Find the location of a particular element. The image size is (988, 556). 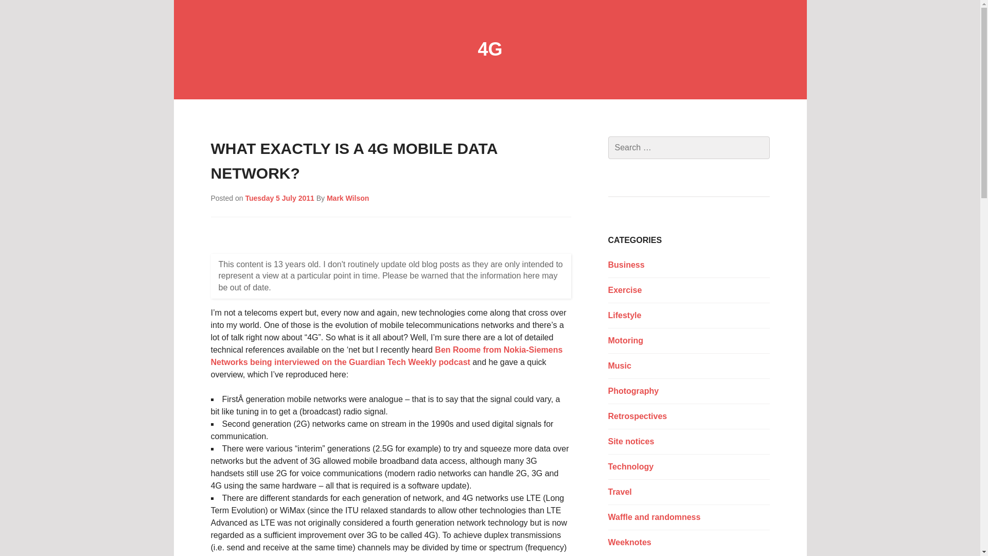

Tuesday 5 July 2011 is located at coordinates (279, 198).